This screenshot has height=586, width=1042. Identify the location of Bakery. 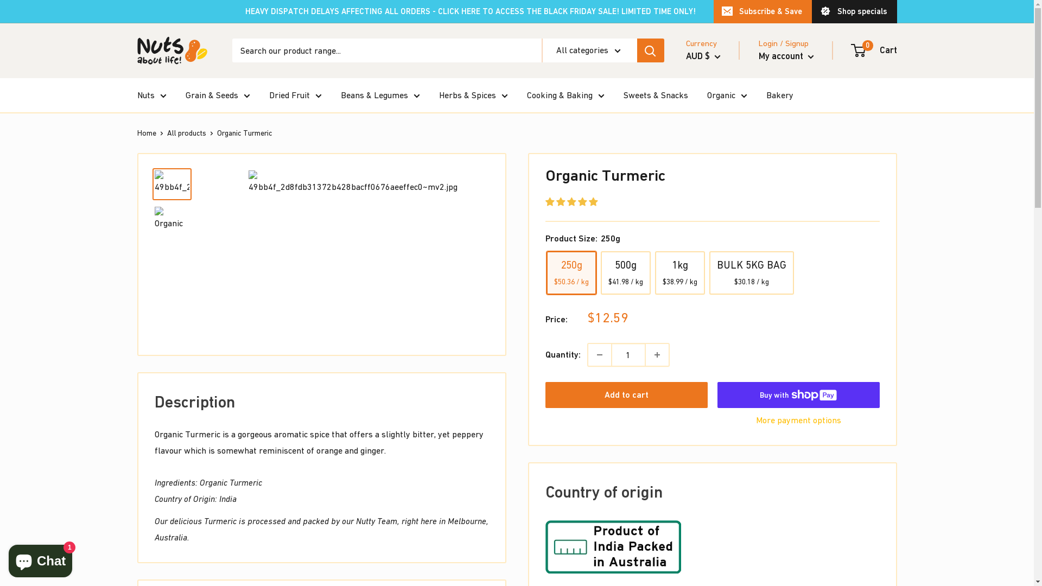
(780, 95).